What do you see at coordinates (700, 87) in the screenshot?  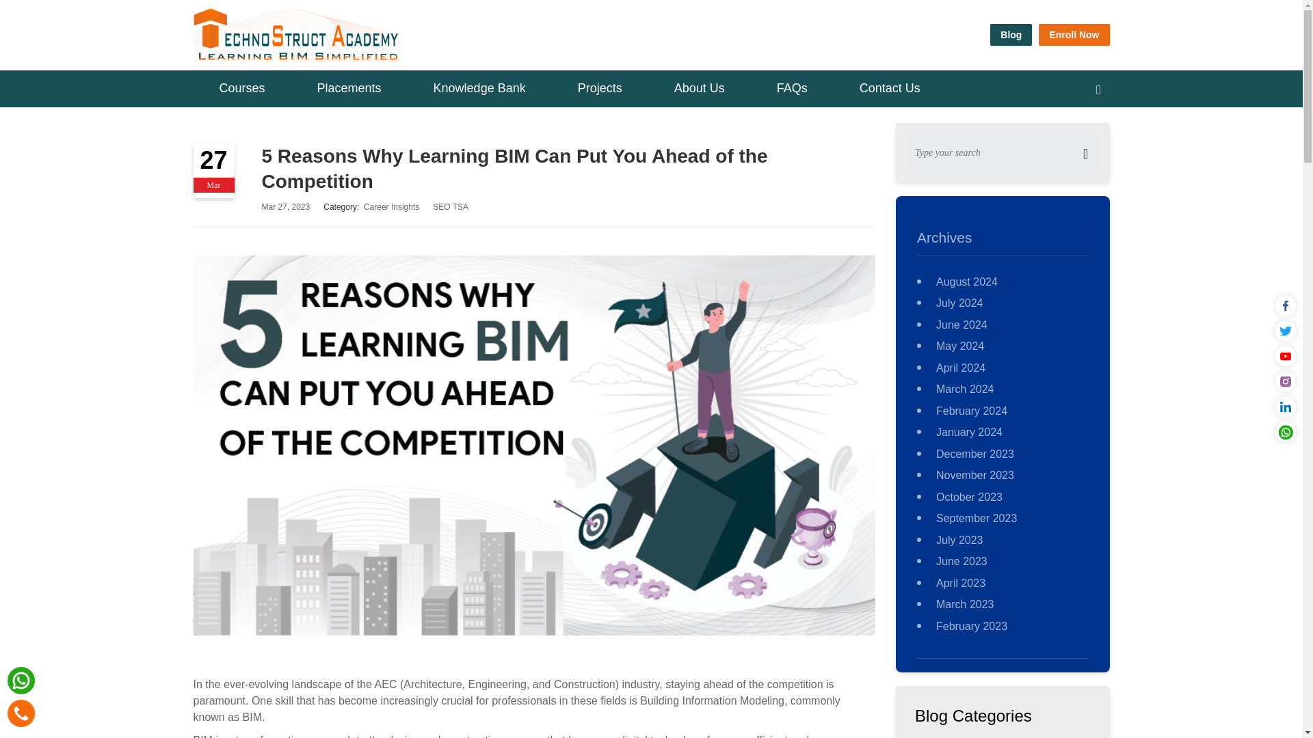 I see `About Us` at bounding box center [700, 87].